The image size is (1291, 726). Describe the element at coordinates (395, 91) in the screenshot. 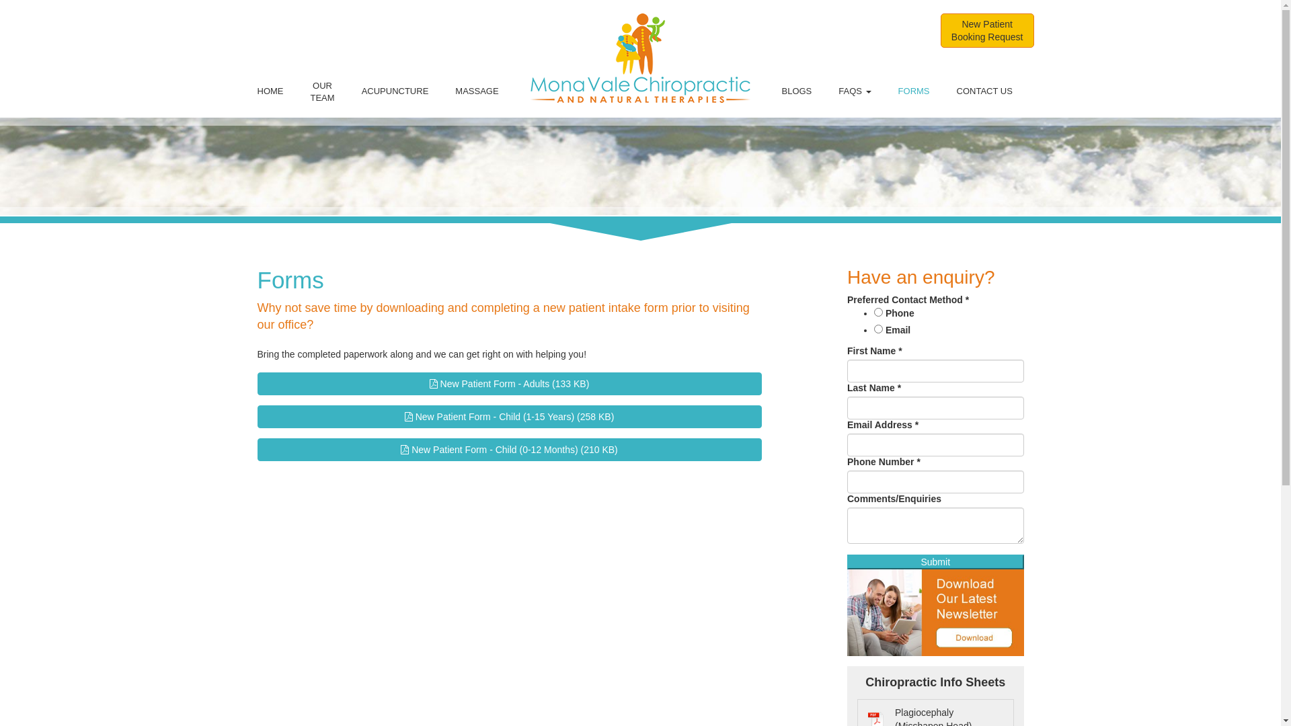

I see `ACUPUNCTURE` at that location.